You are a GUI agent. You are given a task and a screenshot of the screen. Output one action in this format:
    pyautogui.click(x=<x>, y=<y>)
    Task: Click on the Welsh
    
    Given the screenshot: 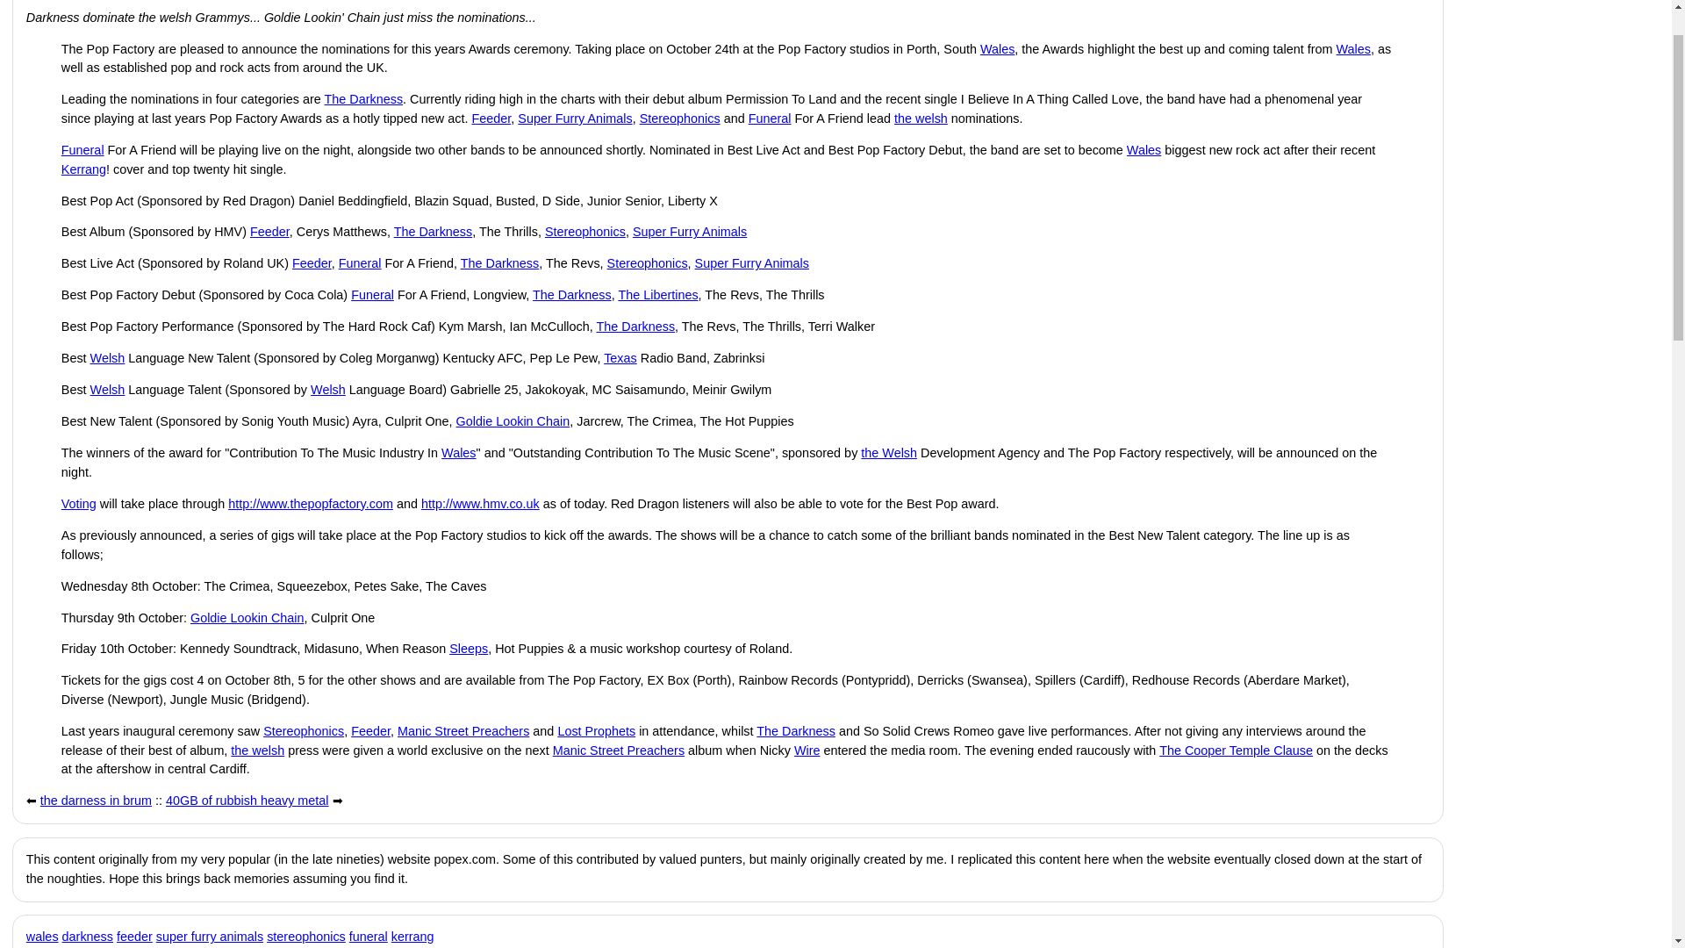 What is the action you would take?
    pyautogui.click(x=327, y=390)
    